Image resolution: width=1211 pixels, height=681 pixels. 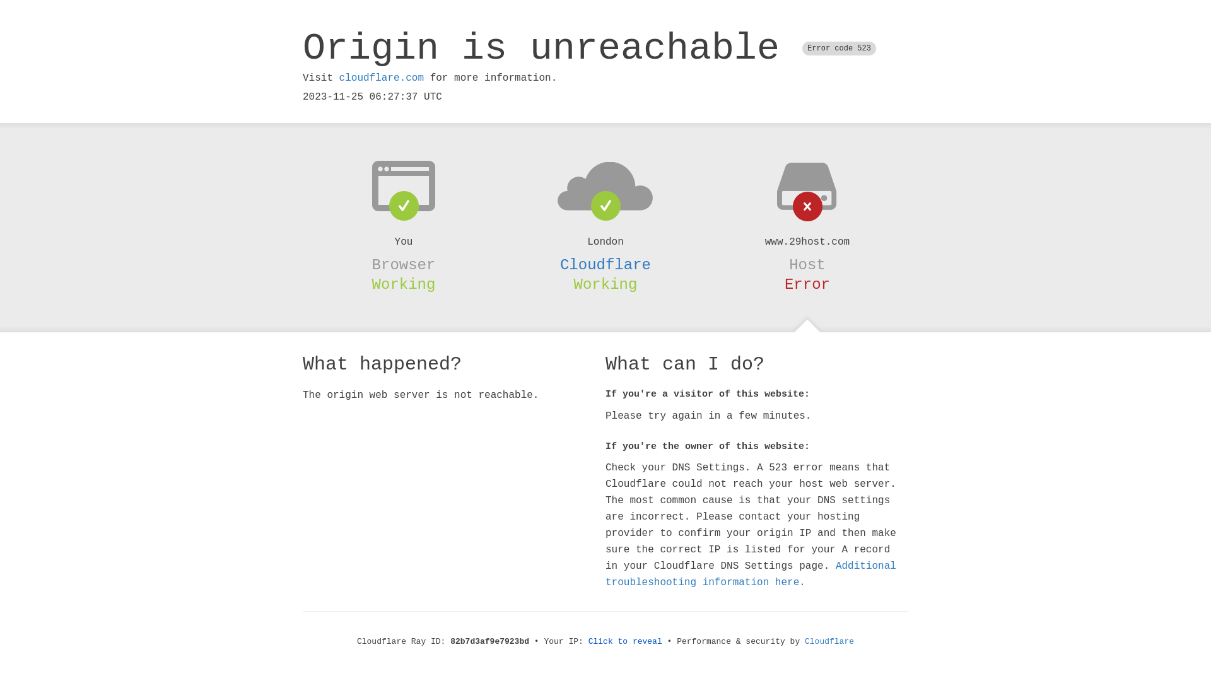 I want to click on Click to reveal, so click(x=626, y=642).